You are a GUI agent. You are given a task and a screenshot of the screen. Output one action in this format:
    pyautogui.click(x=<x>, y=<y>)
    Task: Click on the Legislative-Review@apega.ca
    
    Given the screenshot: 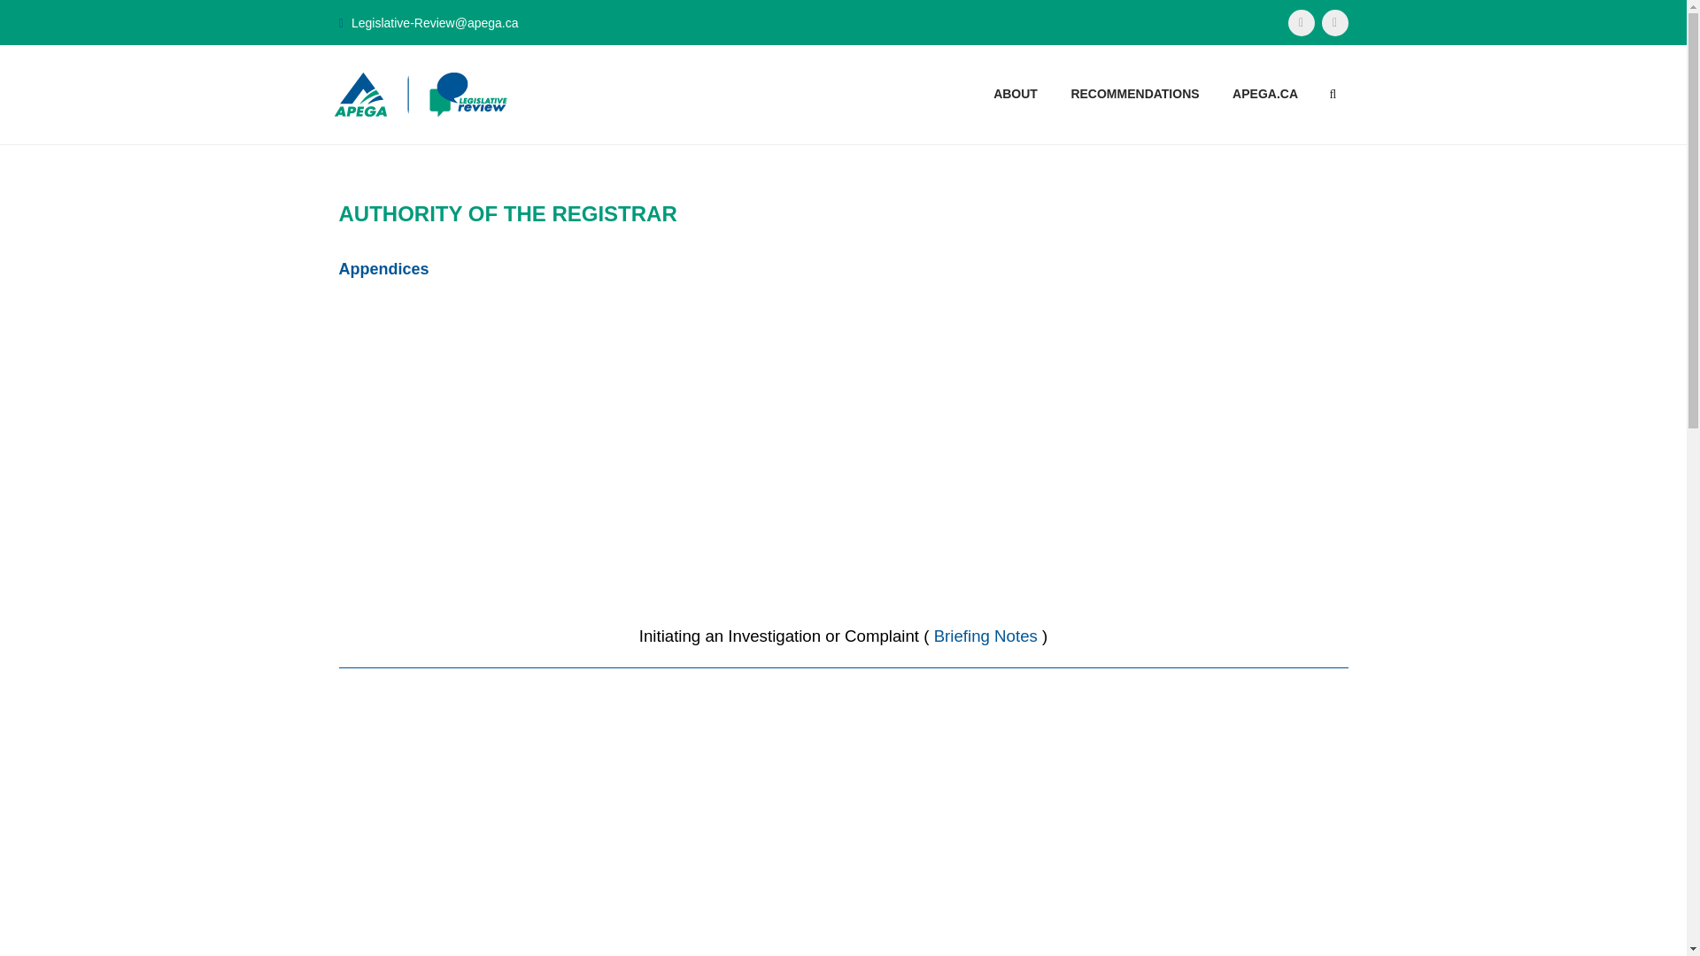 What is the action you would take?
    pyautogui.click(x=436, y=23)
    